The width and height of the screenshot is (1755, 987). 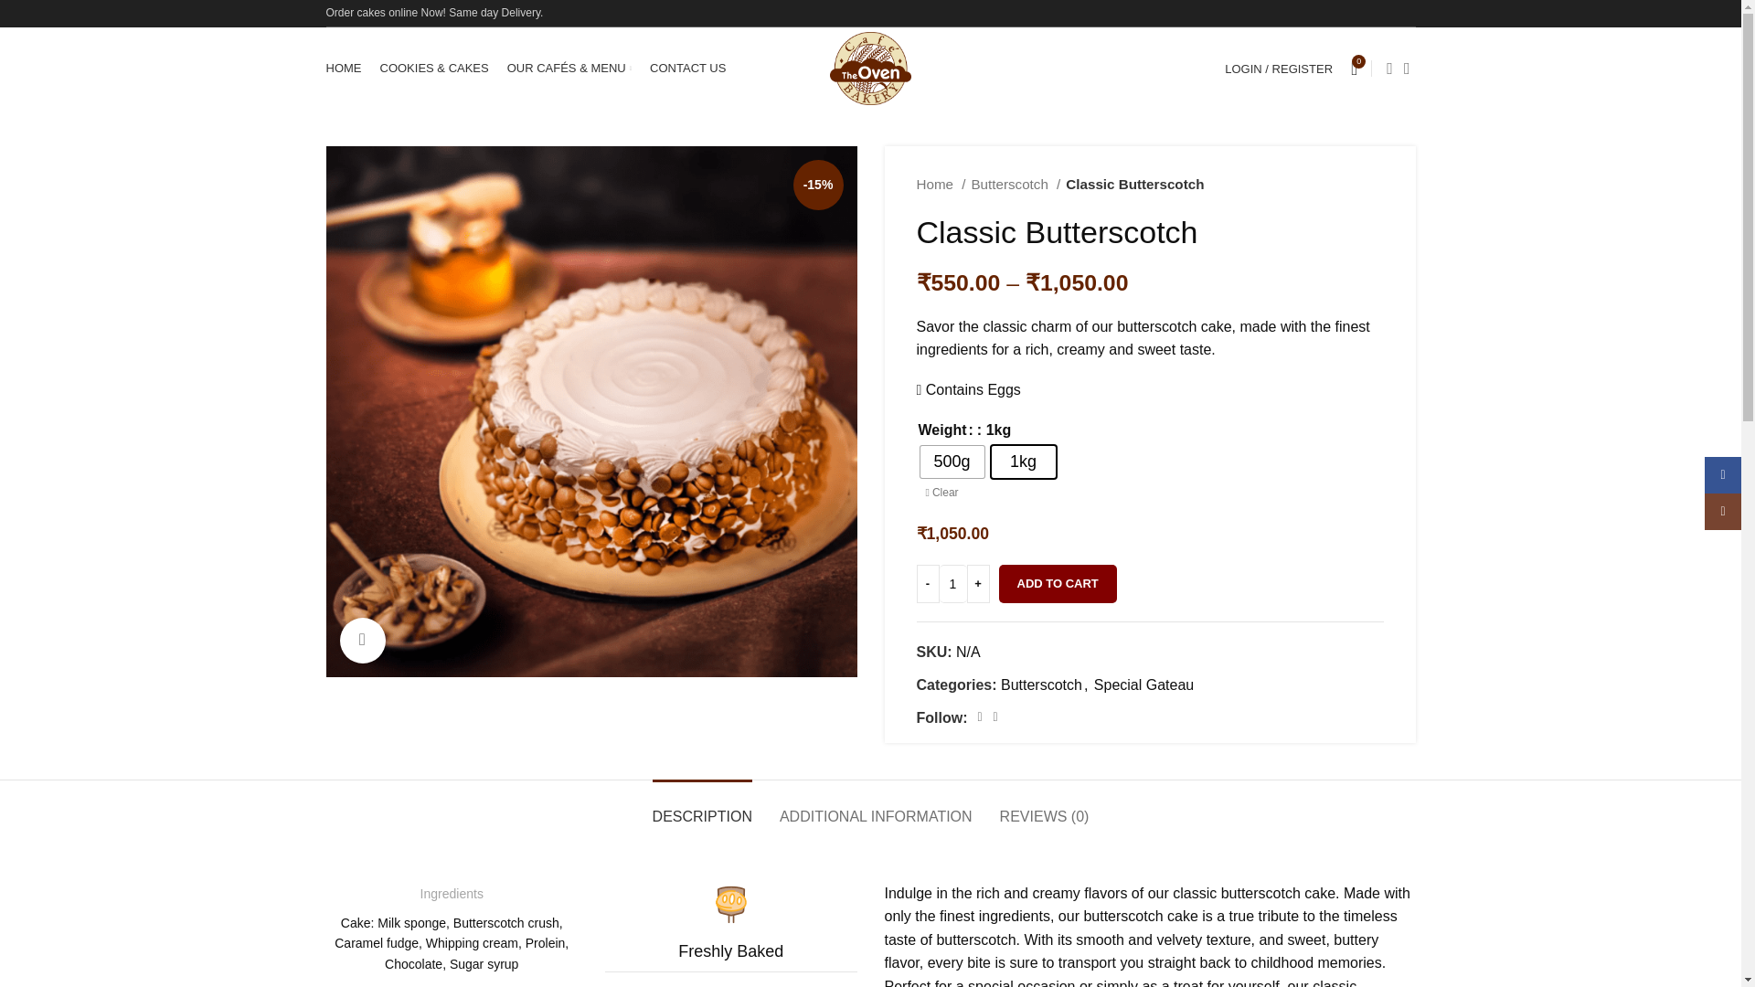 What do you see at coordinates (687, 69) in the screenshot?
I see `CONTACT US` at bounding box center [687, 69].